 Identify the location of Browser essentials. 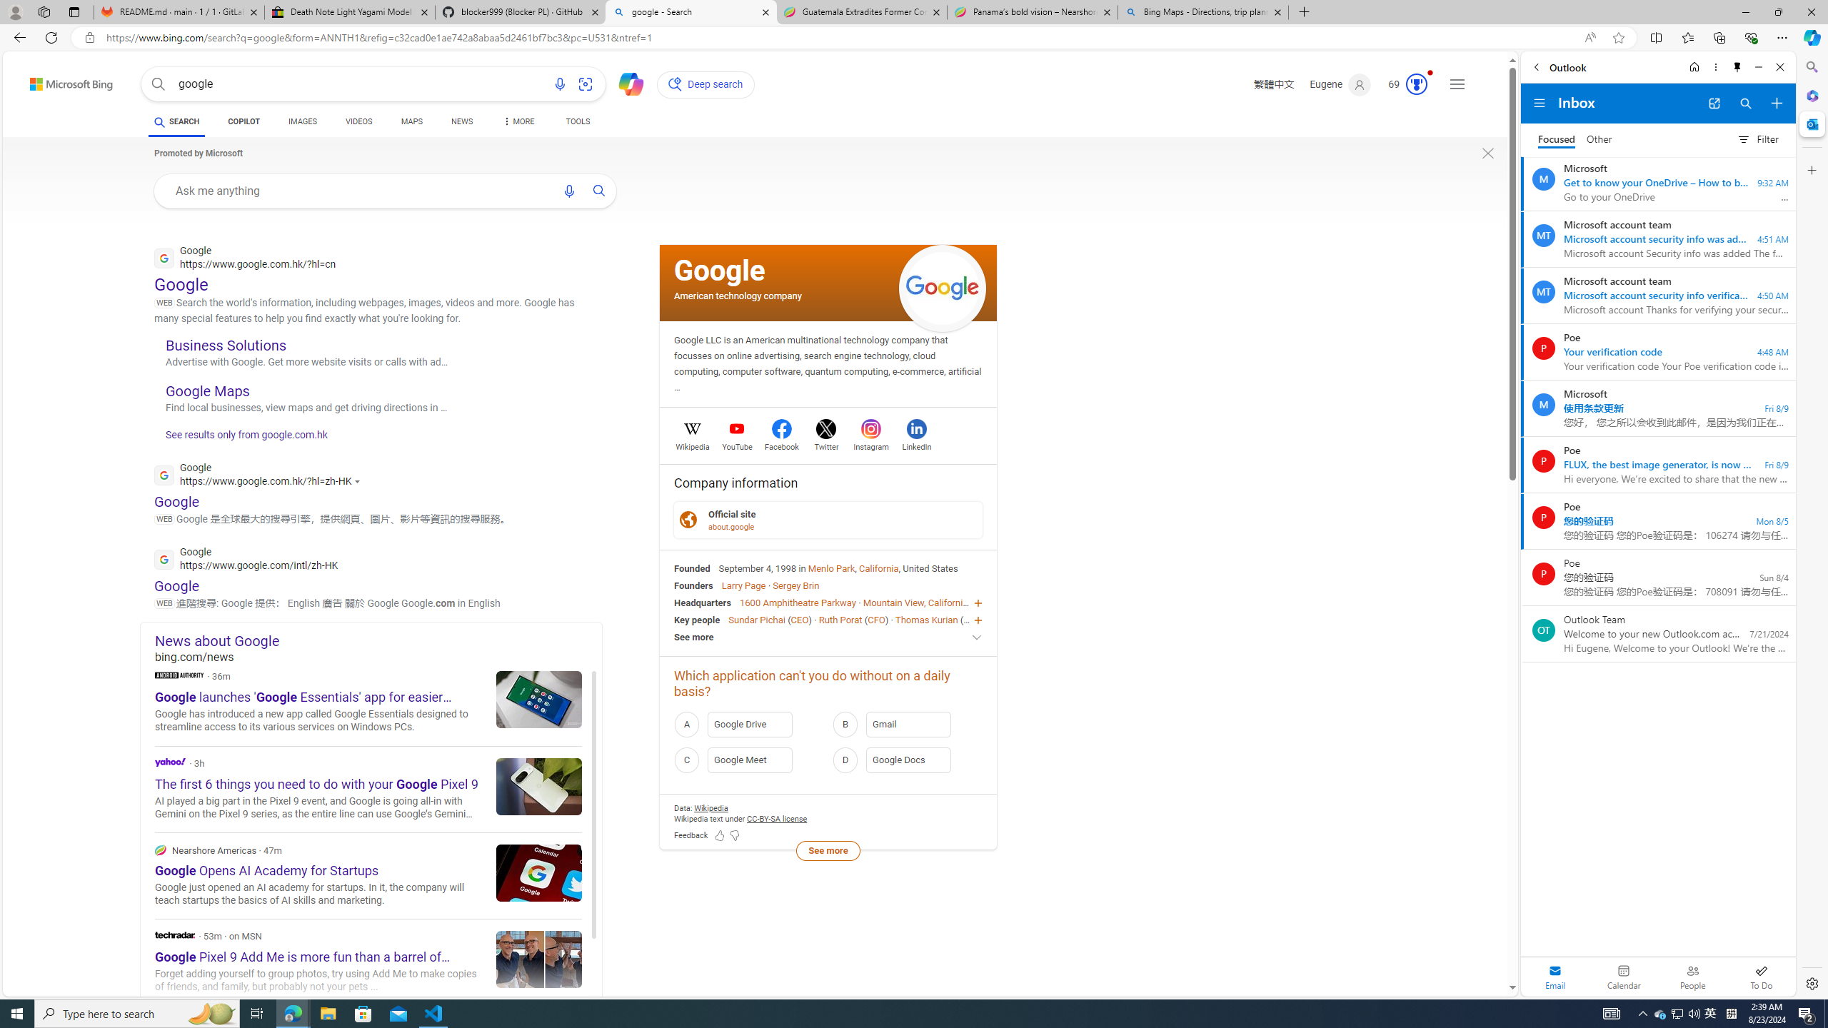
(1751, 37).